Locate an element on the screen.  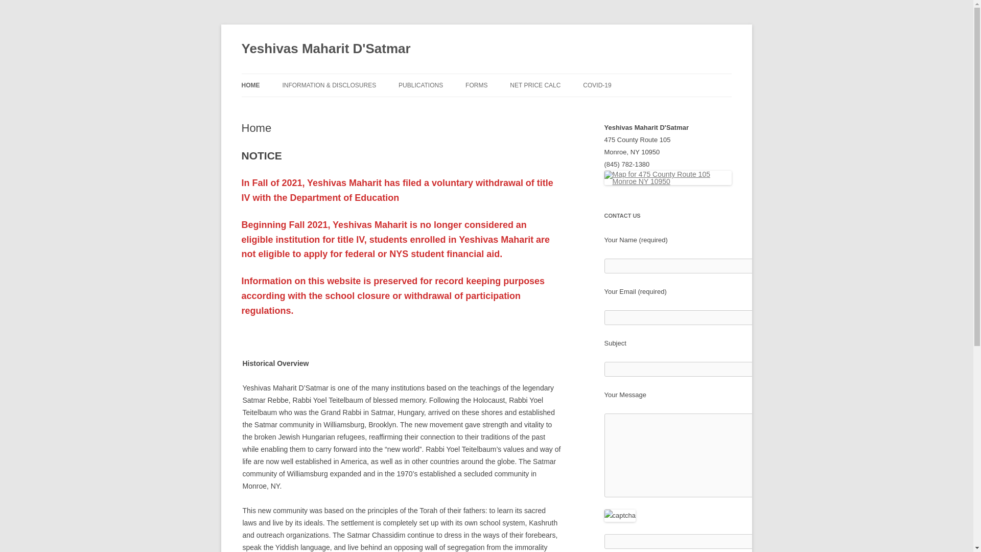
FORMS is located at coordinates (476, 85).